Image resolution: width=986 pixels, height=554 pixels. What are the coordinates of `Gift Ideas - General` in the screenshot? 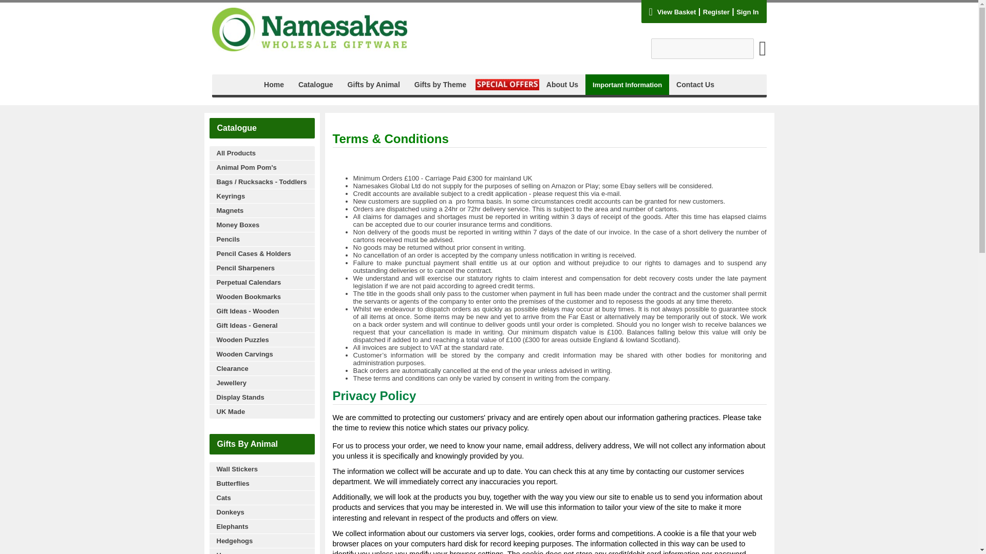 It's located at (262, 325).